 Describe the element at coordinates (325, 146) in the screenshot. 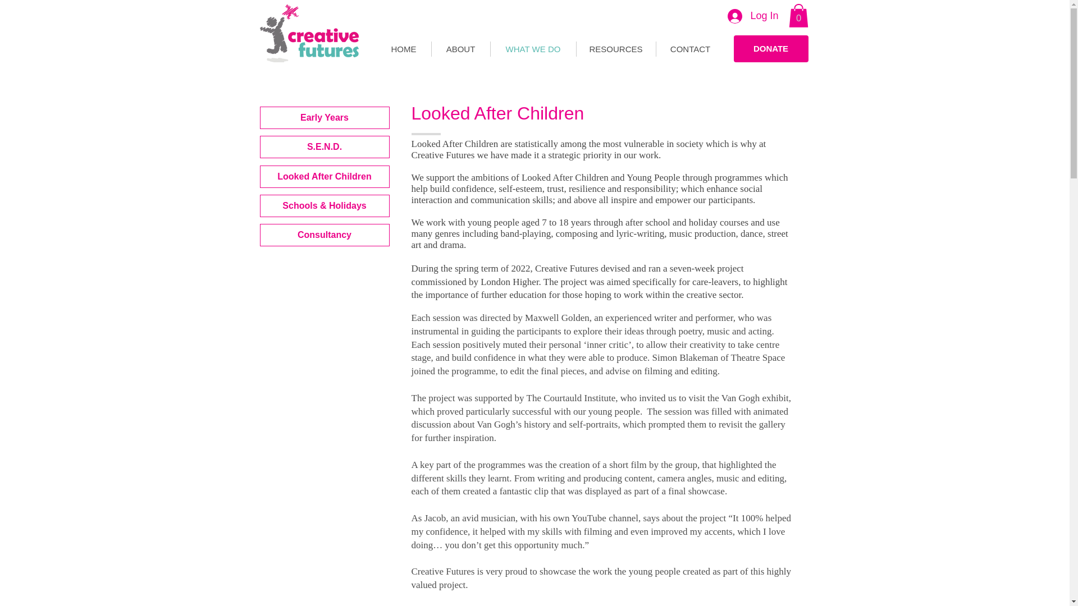

I see `S.E.N.D.` at that location.